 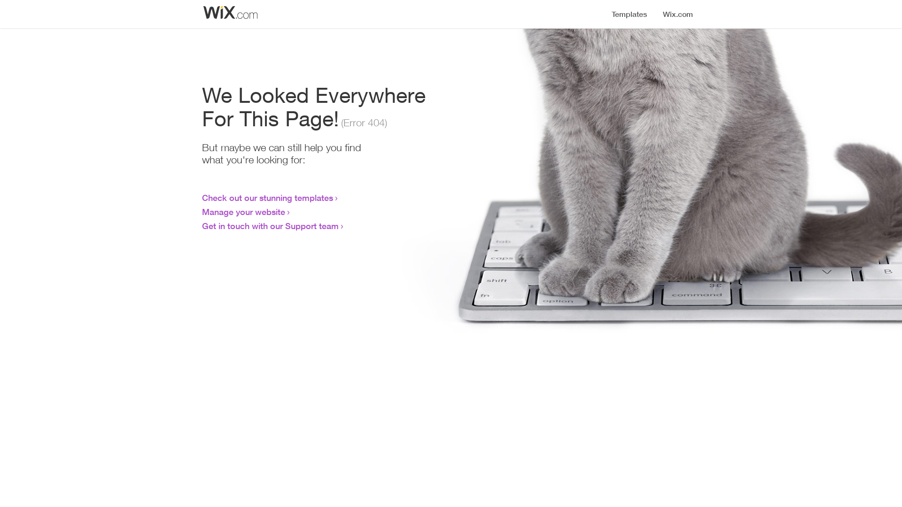 What do you see at coordinates (243, 212) in the screenshot?
I see `Manage your website` at bounding box center [243, 212].